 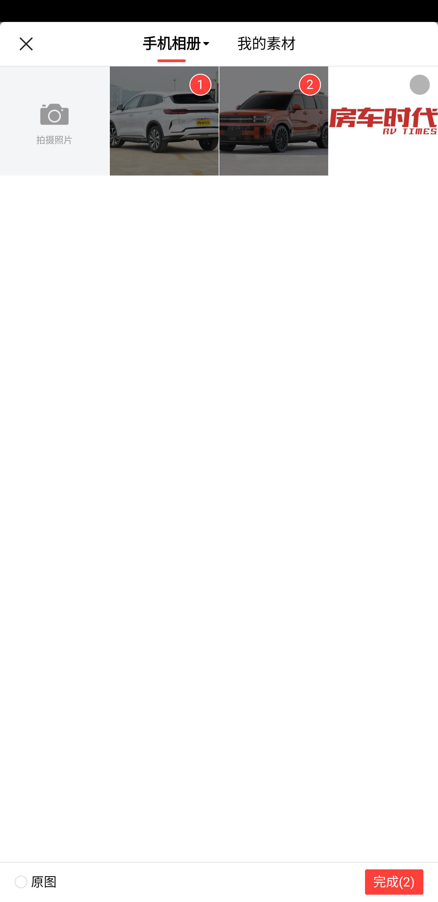 I want to click on 返回, so click(x=26, y=44).